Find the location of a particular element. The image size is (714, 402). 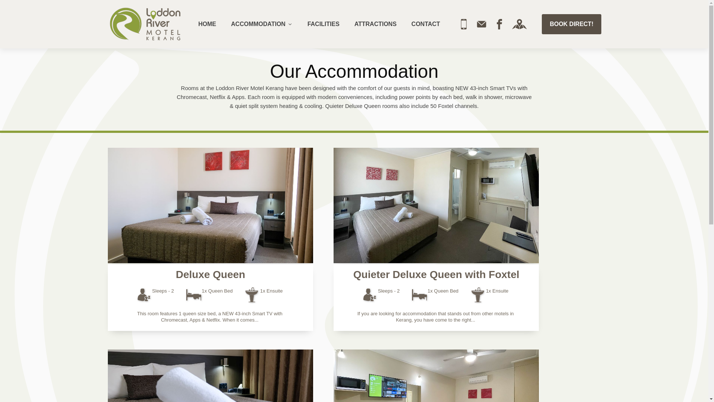

CONTACT is located at coordinates (425, 24).